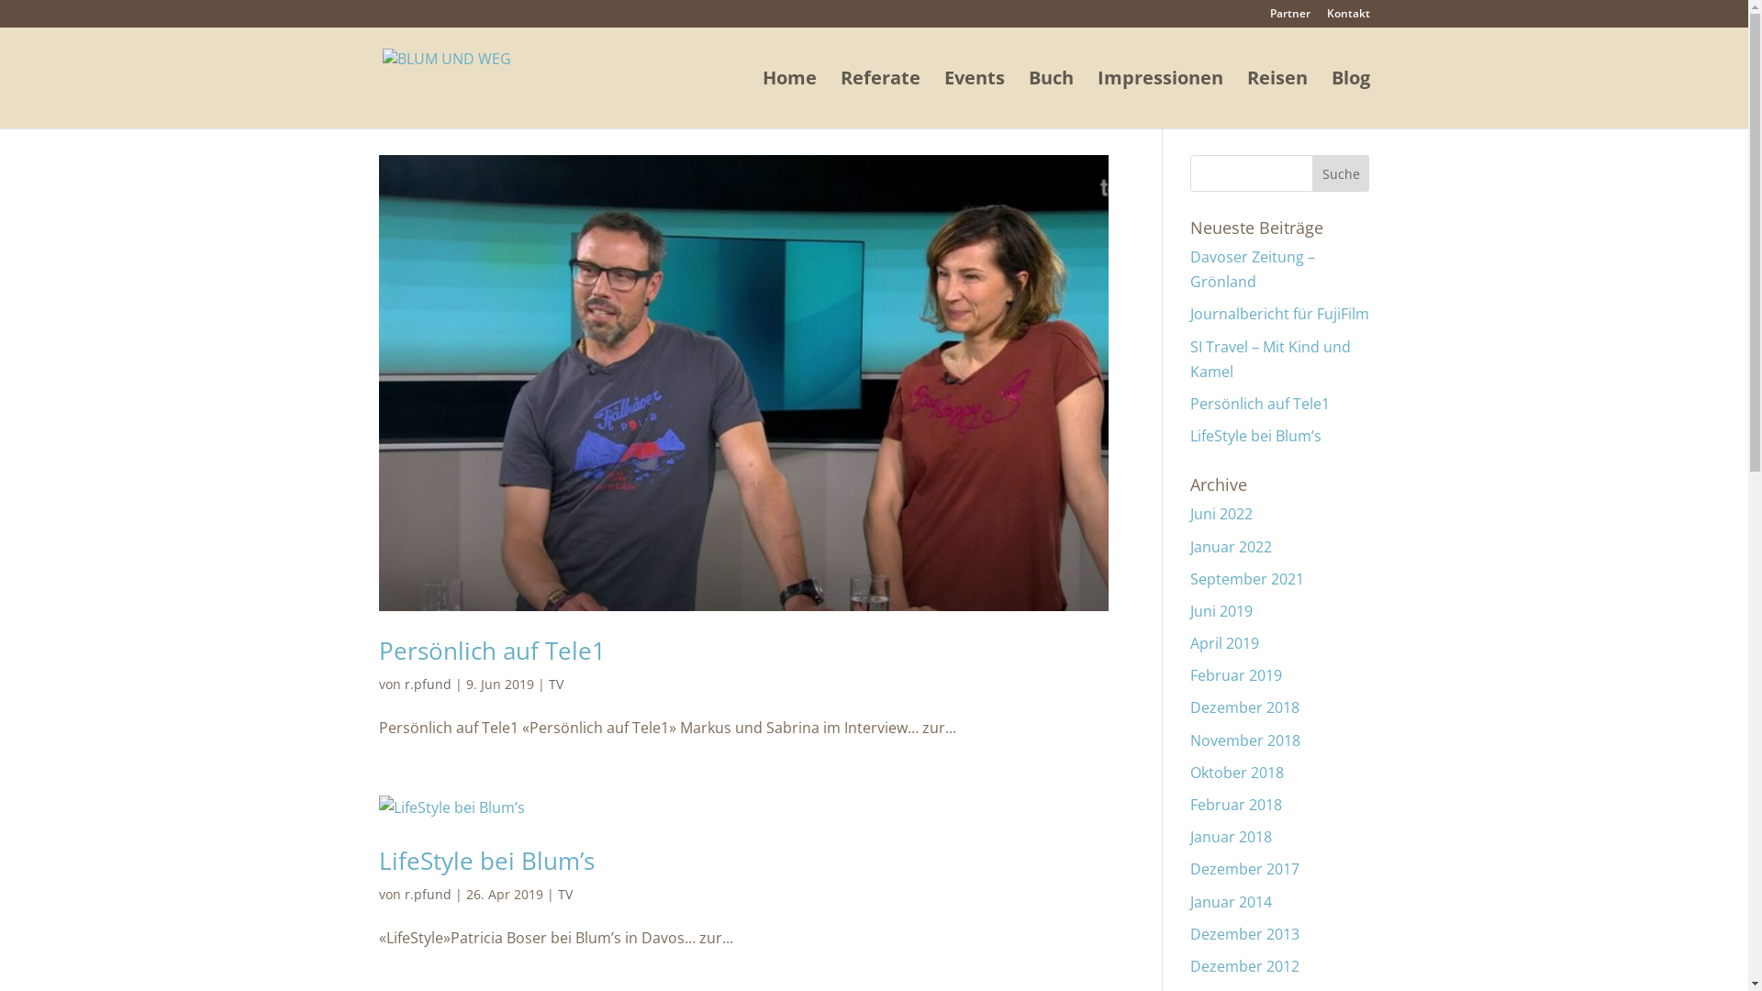  Describe the element at coordinates (1245, 740) in the screenshot. I see `November 2018` at that location.